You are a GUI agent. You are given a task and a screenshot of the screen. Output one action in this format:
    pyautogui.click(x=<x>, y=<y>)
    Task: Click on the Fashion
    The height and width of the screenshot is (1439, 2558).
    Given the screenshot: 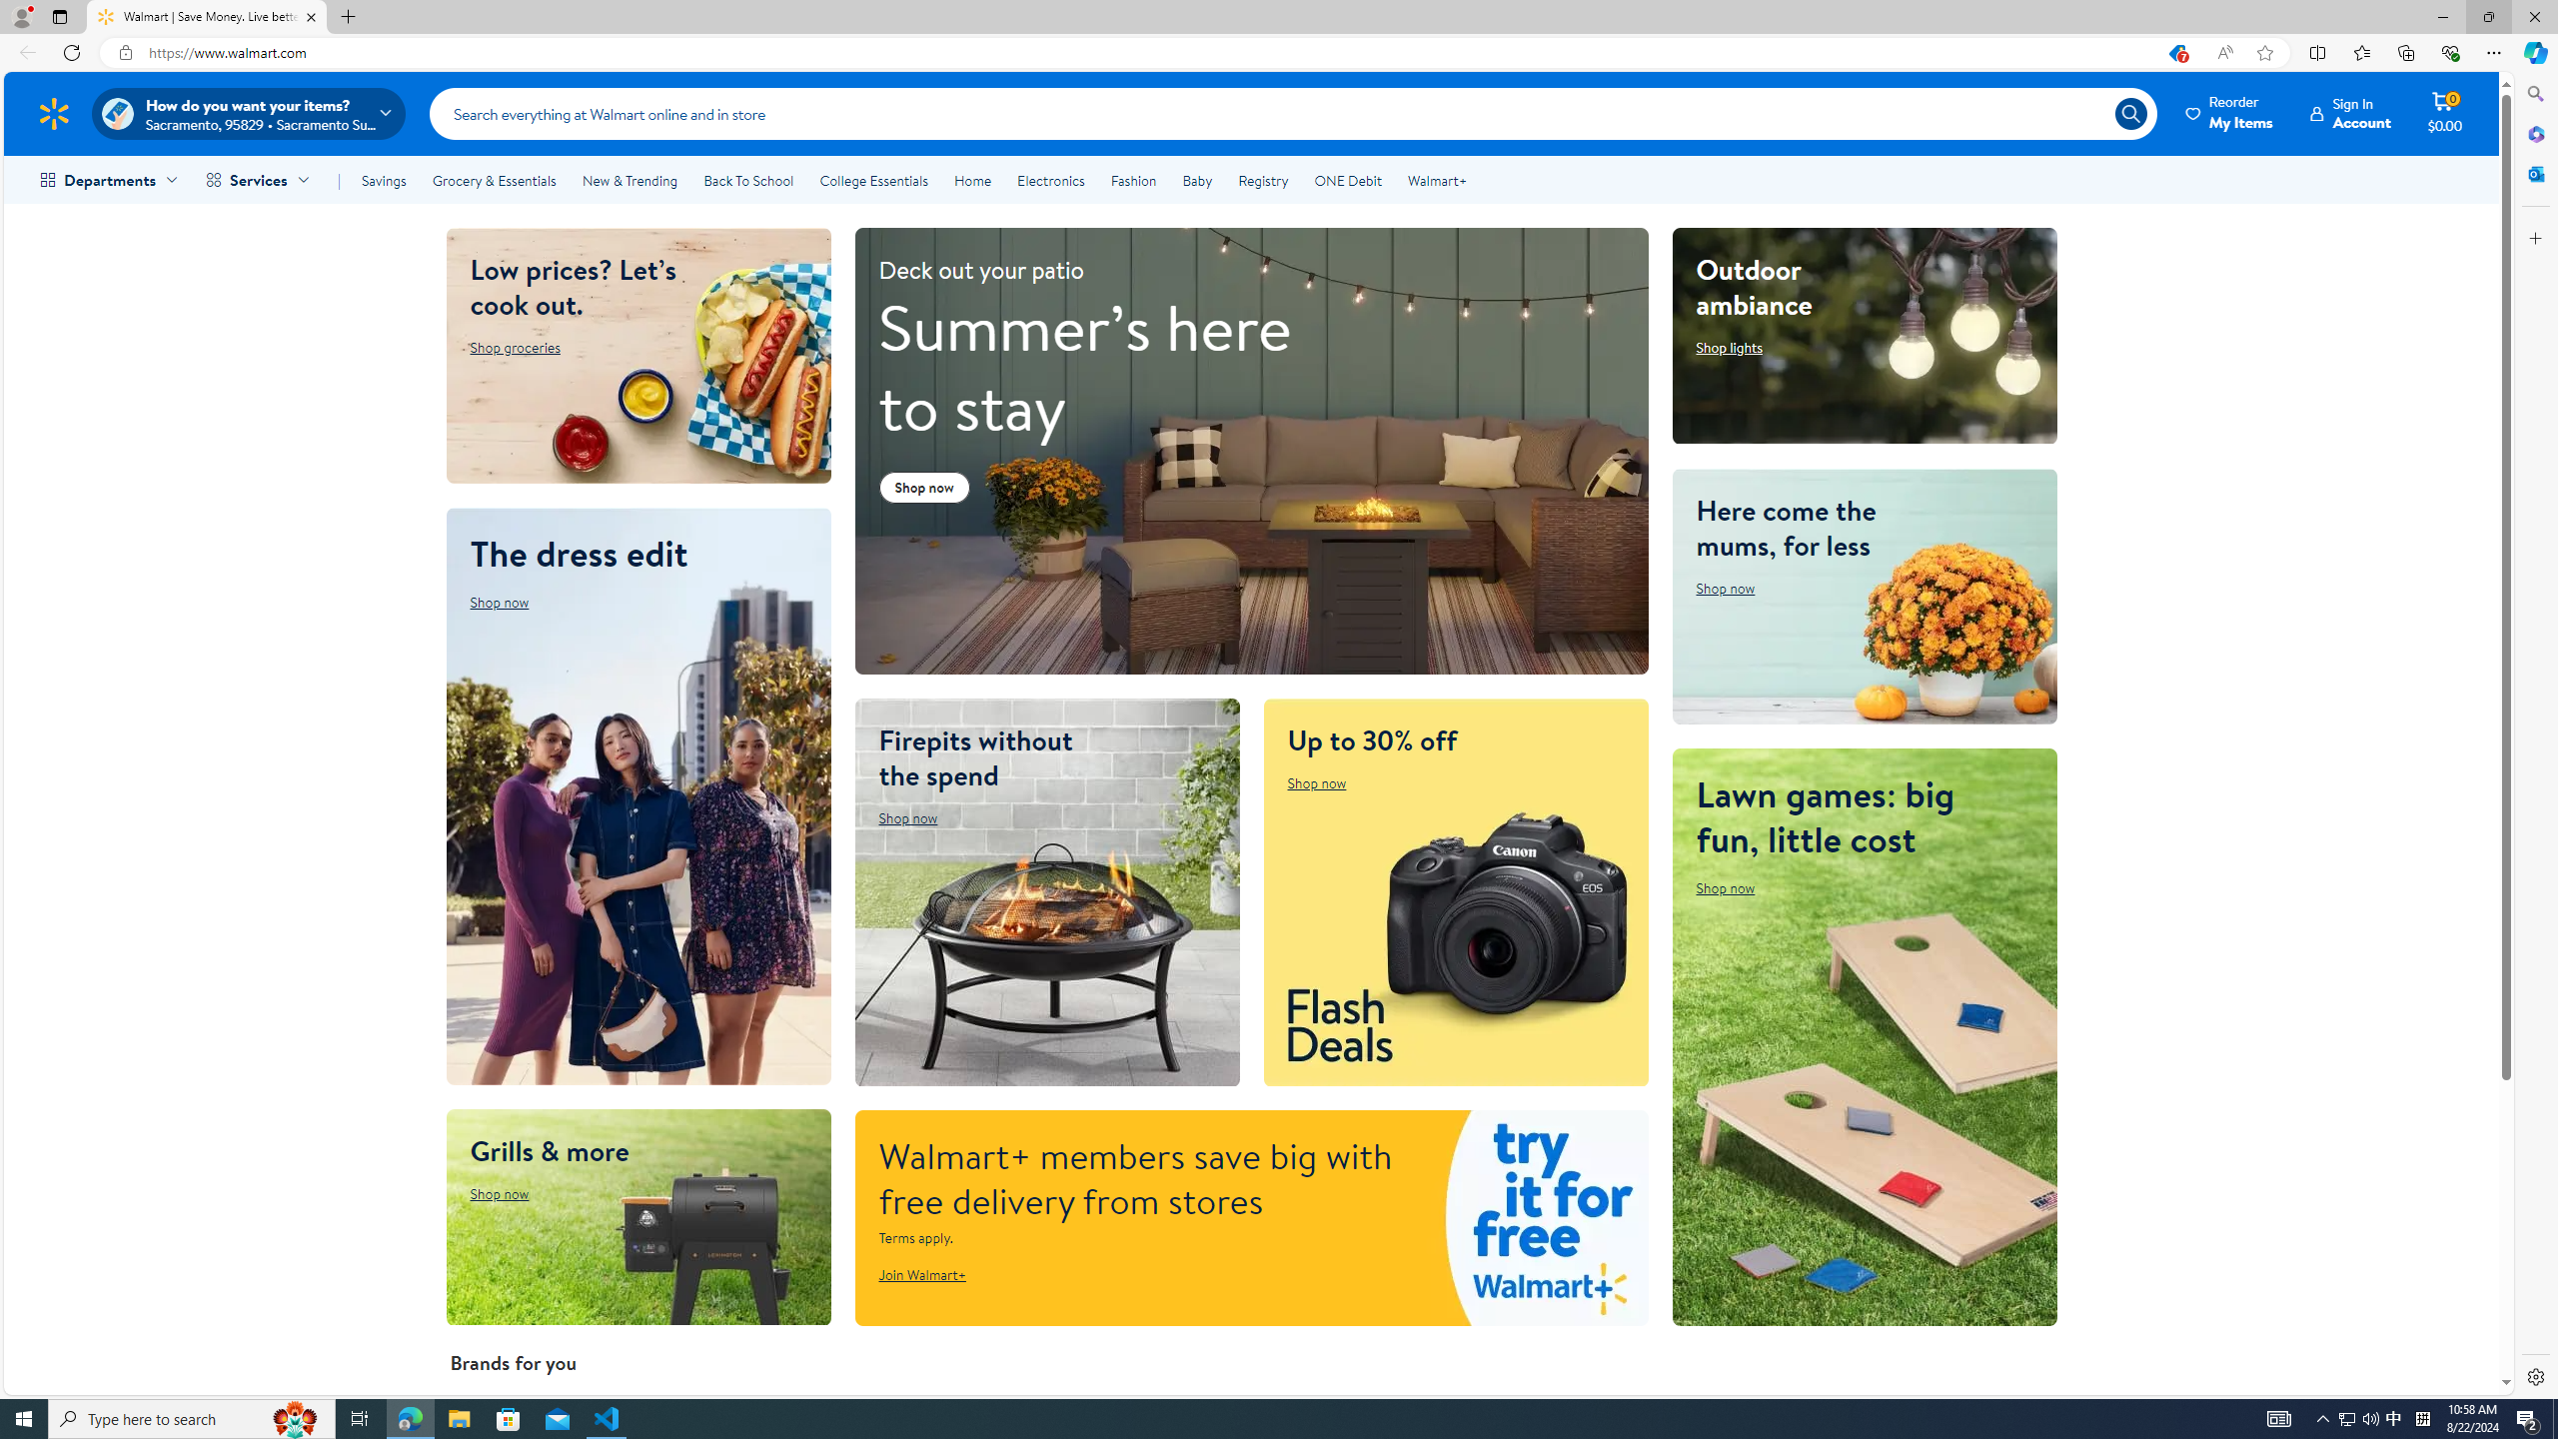 What is the action you would take?
    pyautogui.click(x=1133, y=180)
    